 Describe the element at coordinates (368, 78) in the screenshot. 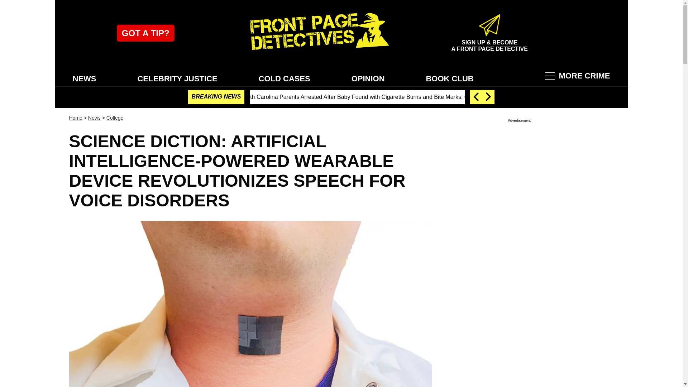

I see `OPINION` at that location.